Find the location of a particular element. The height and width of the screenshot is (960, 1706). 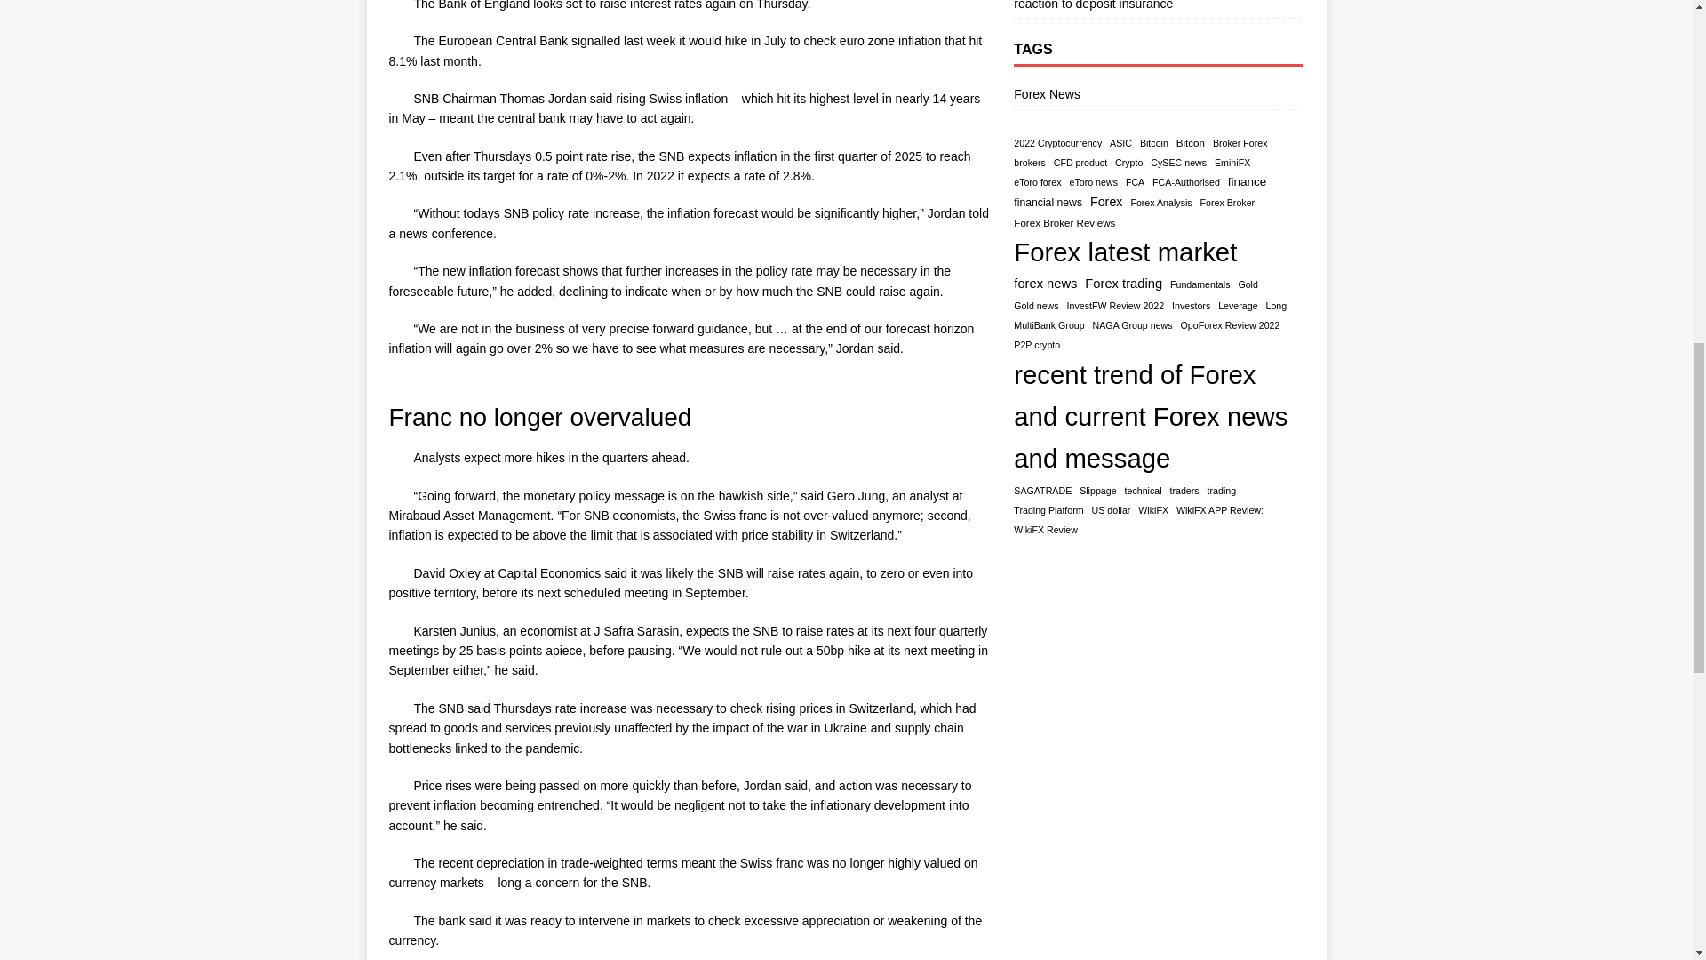

CFD product is located at coordinates (1080, 163).